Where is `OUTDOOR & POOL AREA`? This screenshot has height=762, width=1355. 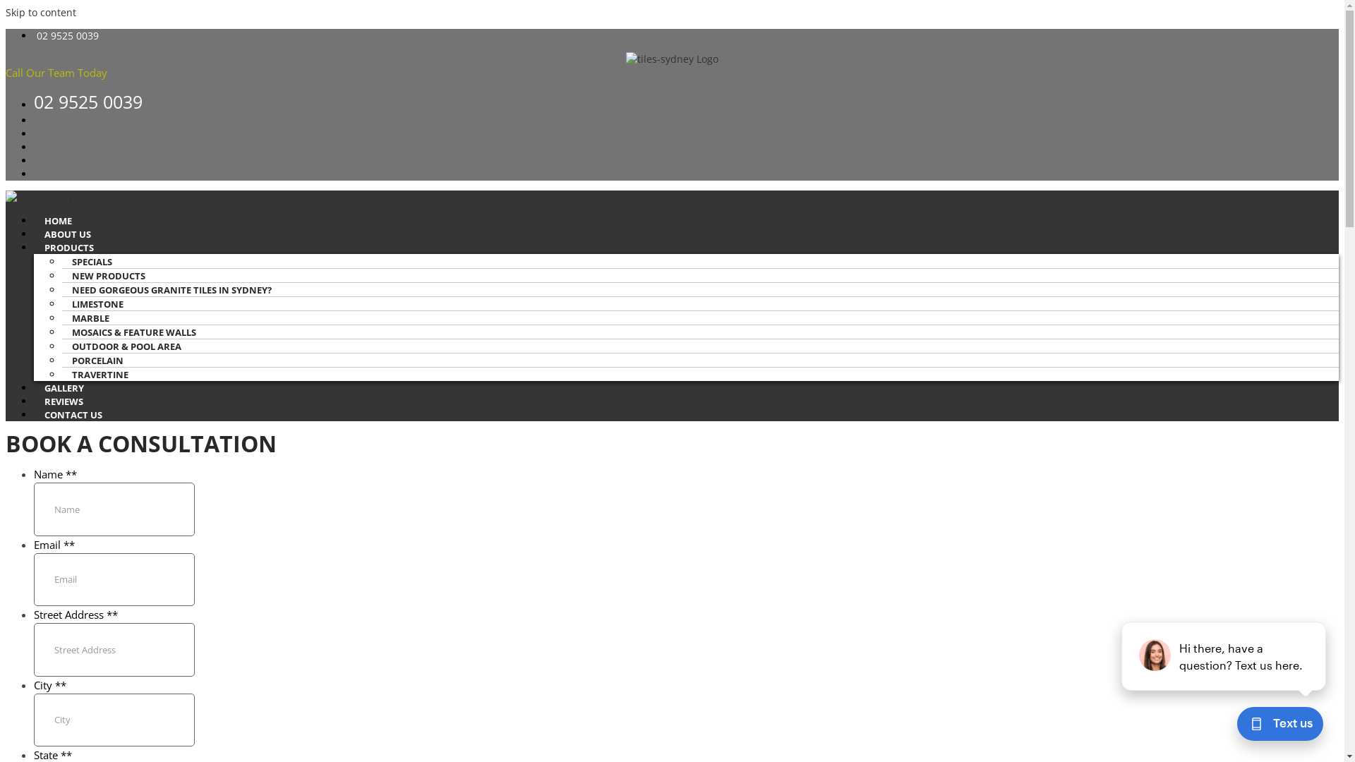
OUTDOOR & POOL AREA is located at coordinates (133, 346).